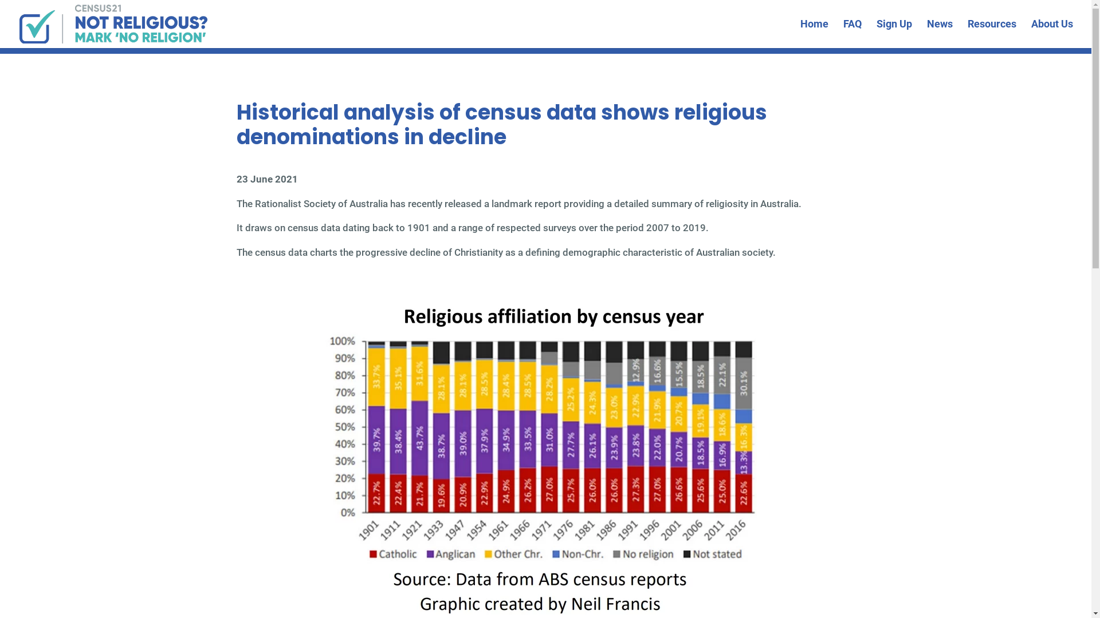 The image size is (1100, 618). Describe the element at coordinates (894, 34) in the screenshot. I see `Sign Up` at that location.